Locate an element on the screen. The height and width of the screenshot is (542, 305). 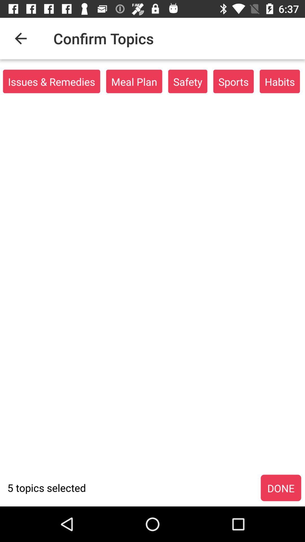
select item to the left of the confirm topics item is located at coordinates (21, 38).